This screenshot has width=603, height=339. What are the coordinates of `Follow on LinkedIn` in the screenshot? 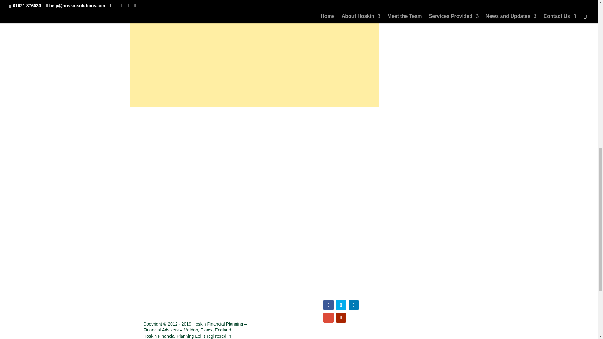 It's located at (354, 305).